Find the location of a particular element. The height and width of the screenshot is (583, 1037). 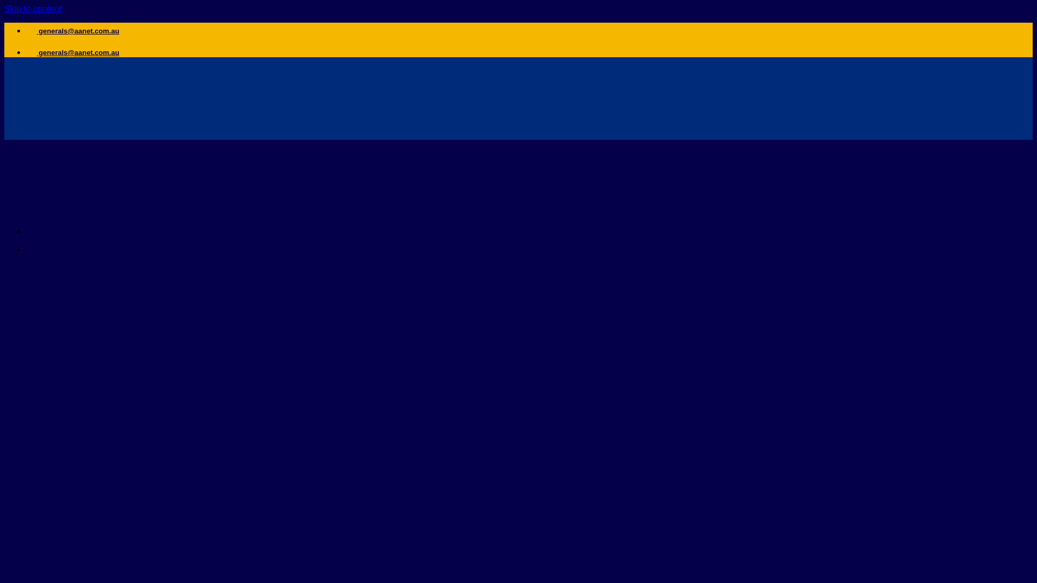

Generals Automotive - Automotive Services is located at coordinates (112, 175).